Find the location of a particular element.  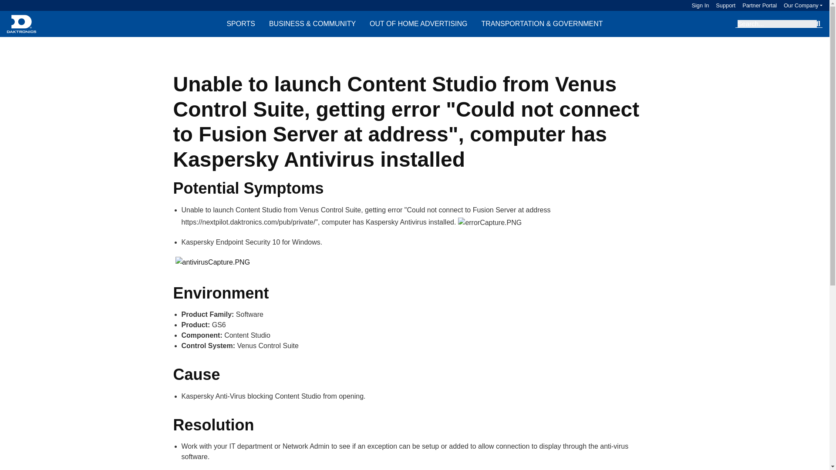

Our Company is located at coordinates (803, 5).